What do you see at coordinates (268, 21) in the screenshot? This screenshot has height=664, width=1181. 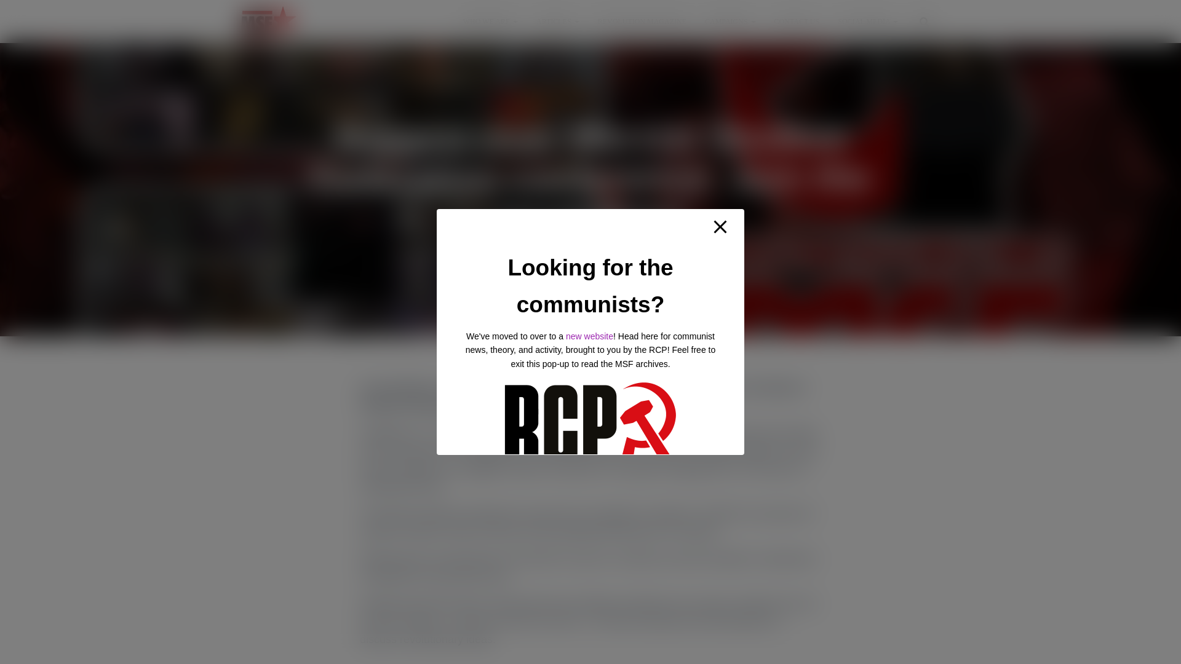 I see `Marxist Student Federation` at bounding box center [268, 21].